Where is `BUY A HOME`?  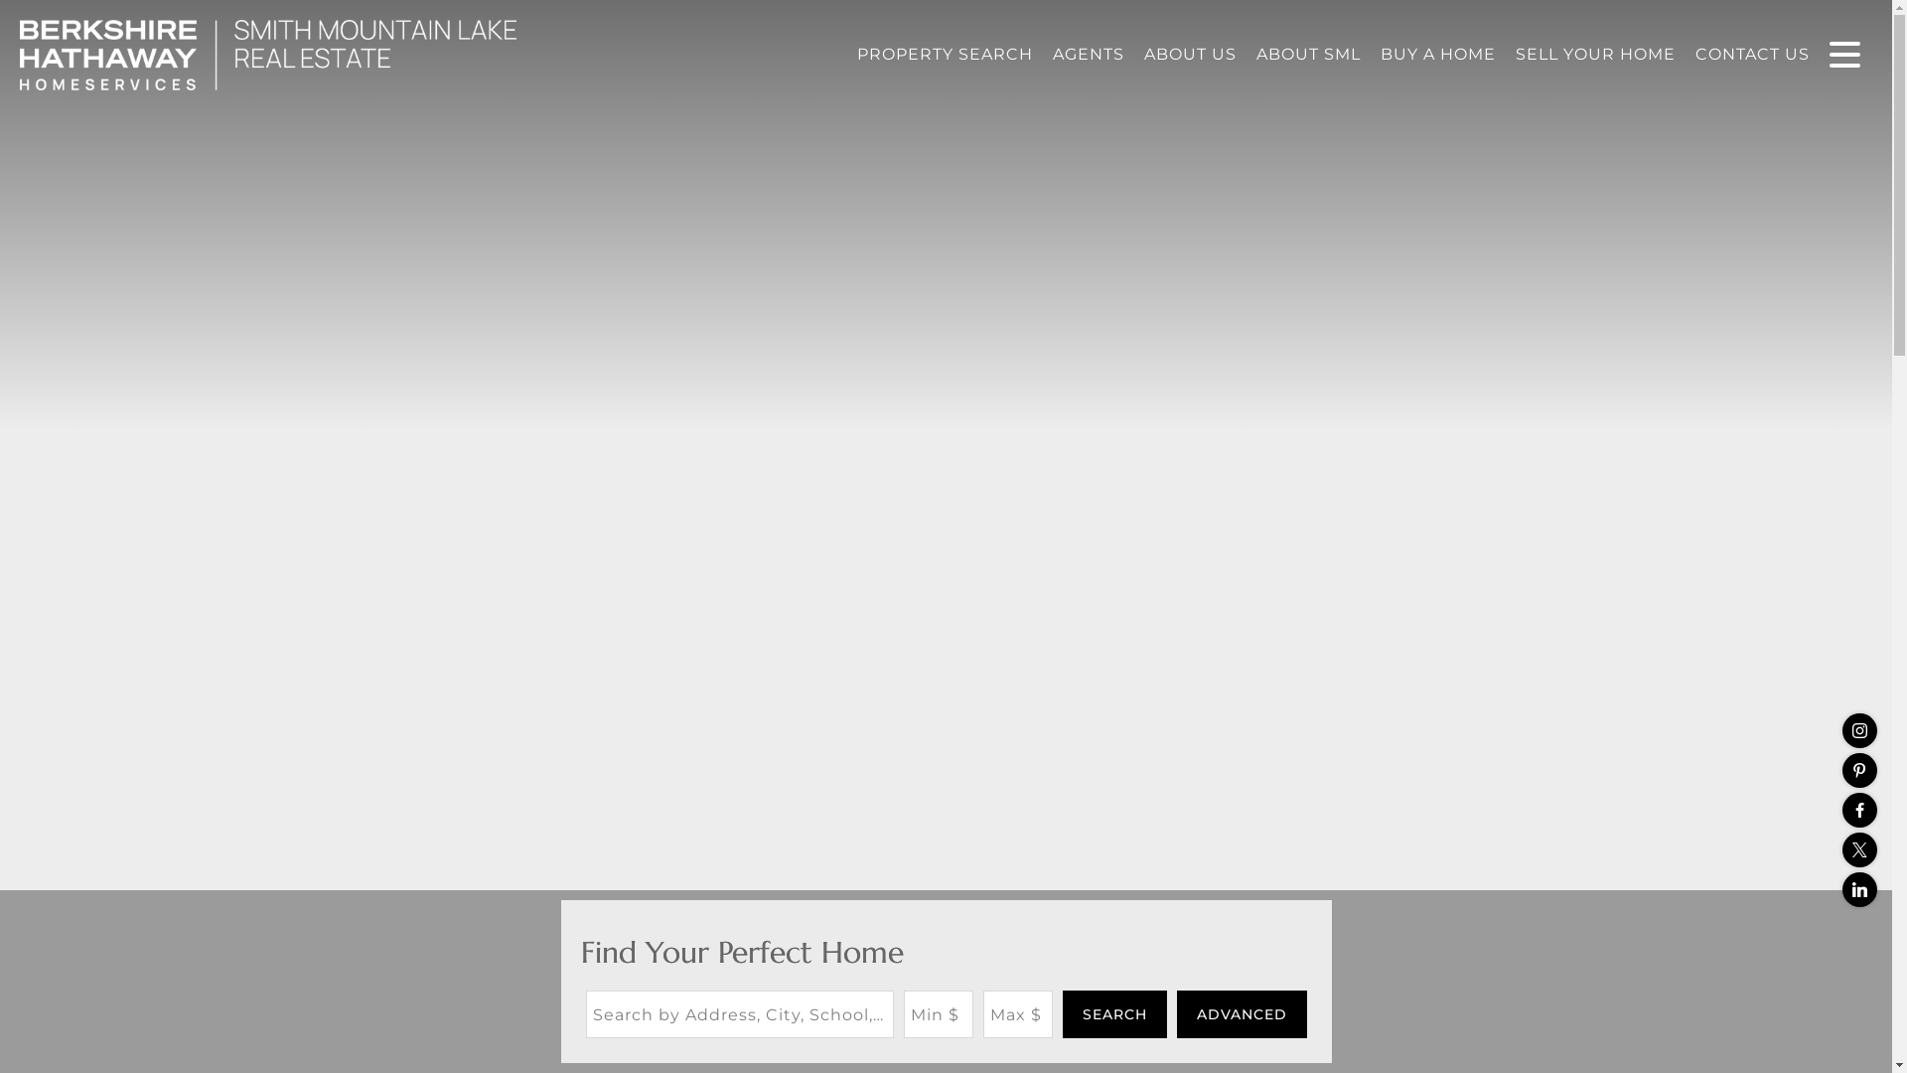 BUY A HOME is located at coordinates (1438, 54).